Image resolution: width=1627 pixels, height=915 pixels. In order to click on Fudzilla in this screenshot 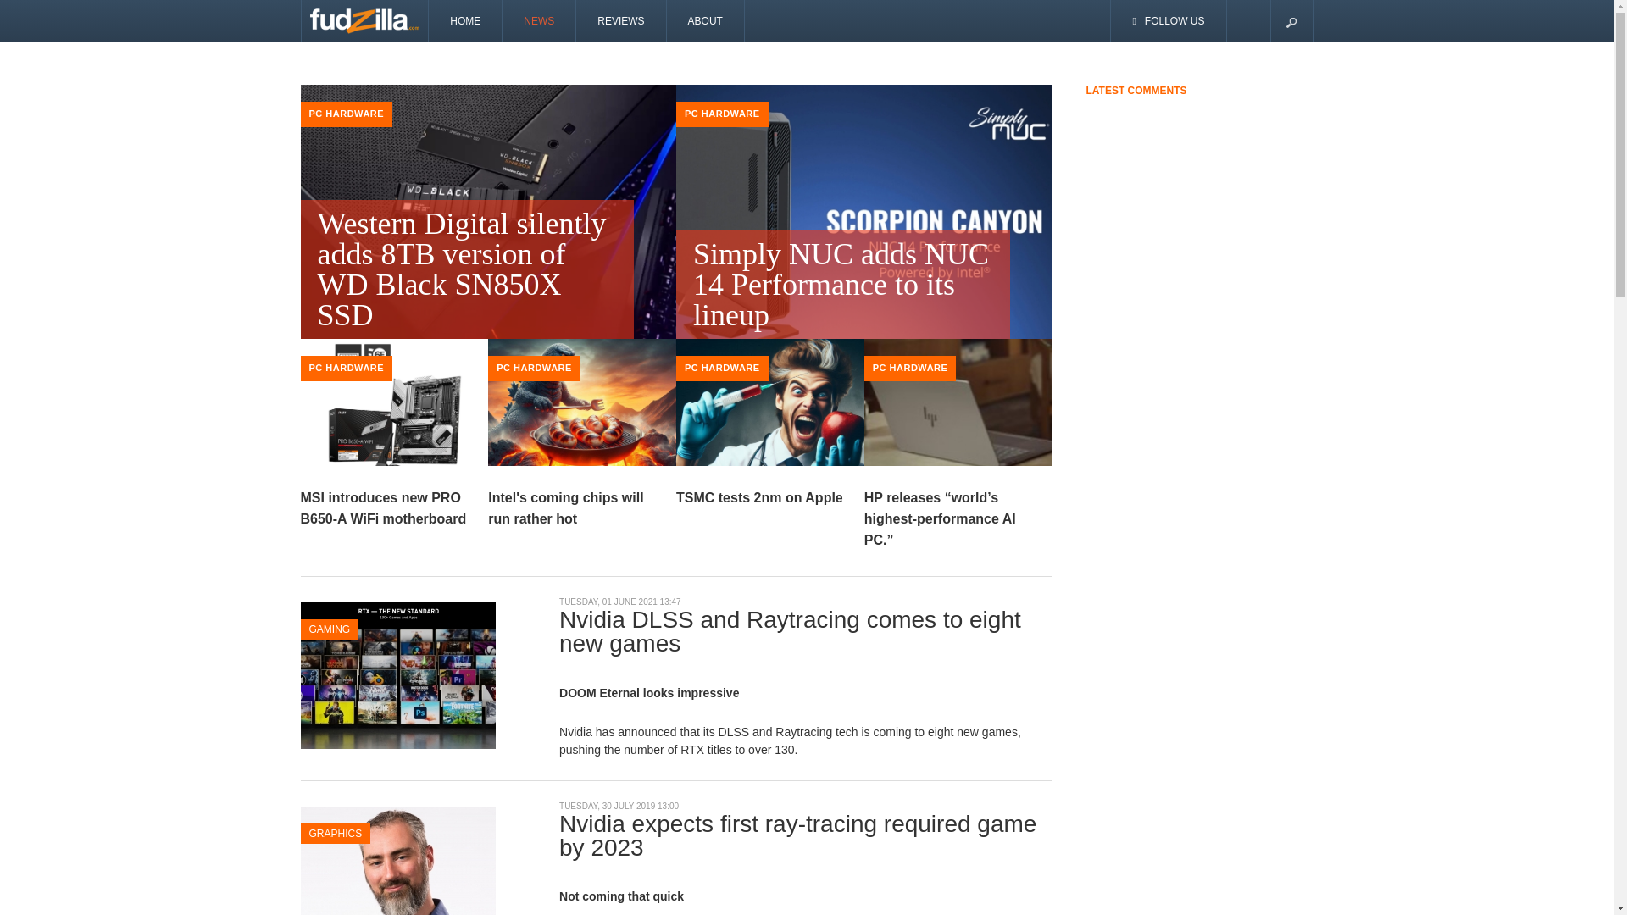, I will do `click(364, 20)`.